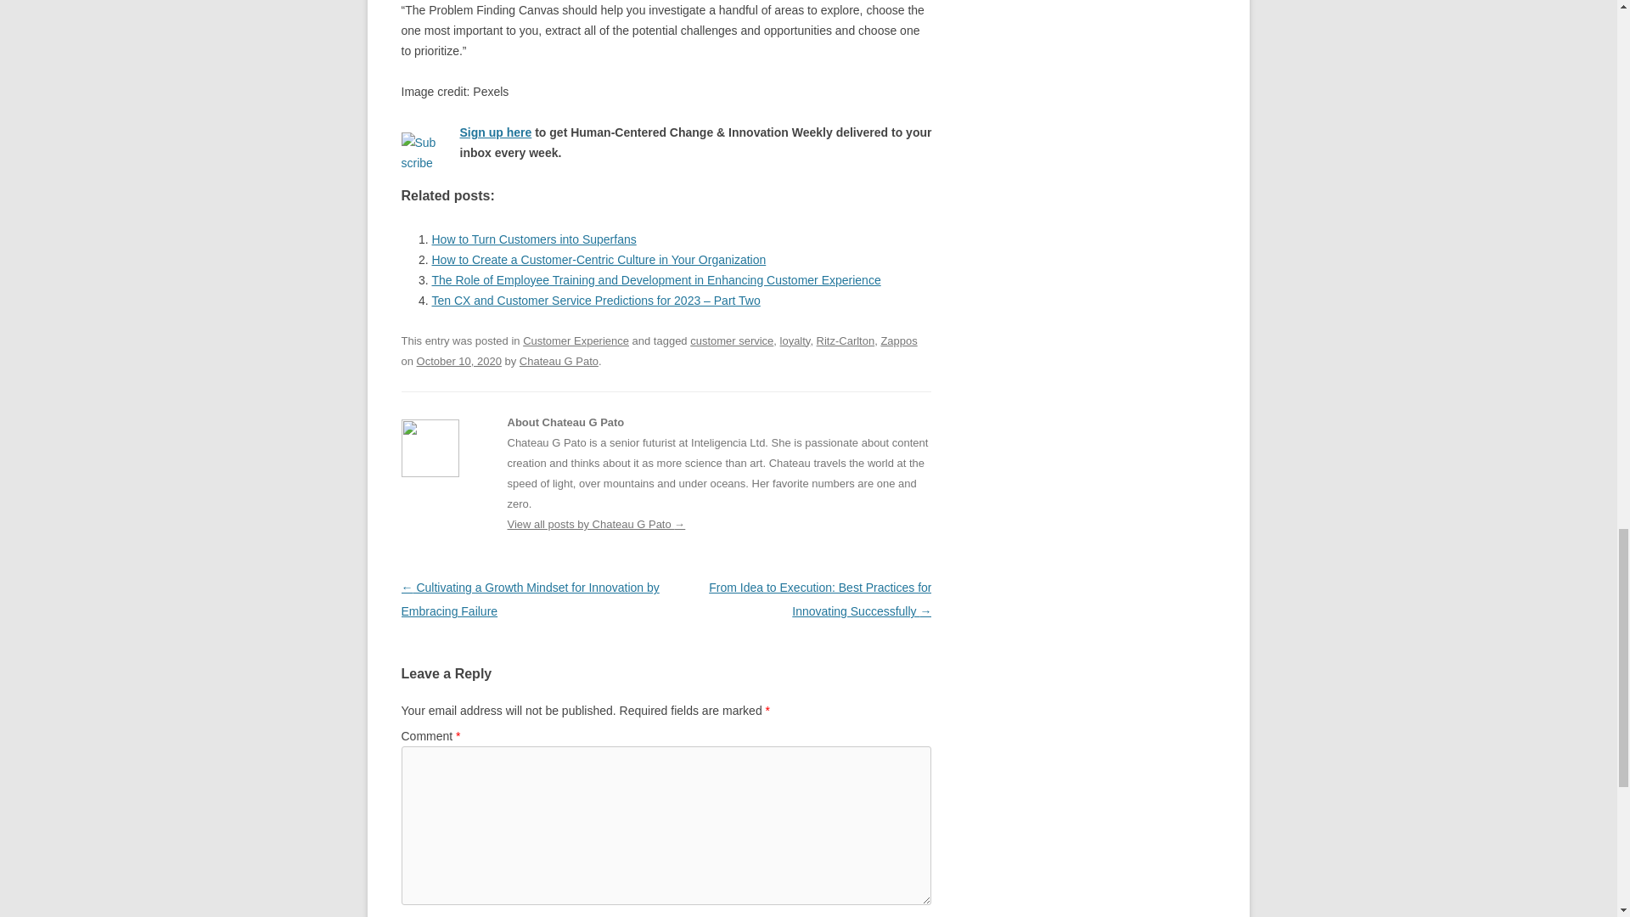 The image size is (1630, 917). Describe the element at coordinates (459, 361) in the screenshot. I see `1:10 am` at that location.